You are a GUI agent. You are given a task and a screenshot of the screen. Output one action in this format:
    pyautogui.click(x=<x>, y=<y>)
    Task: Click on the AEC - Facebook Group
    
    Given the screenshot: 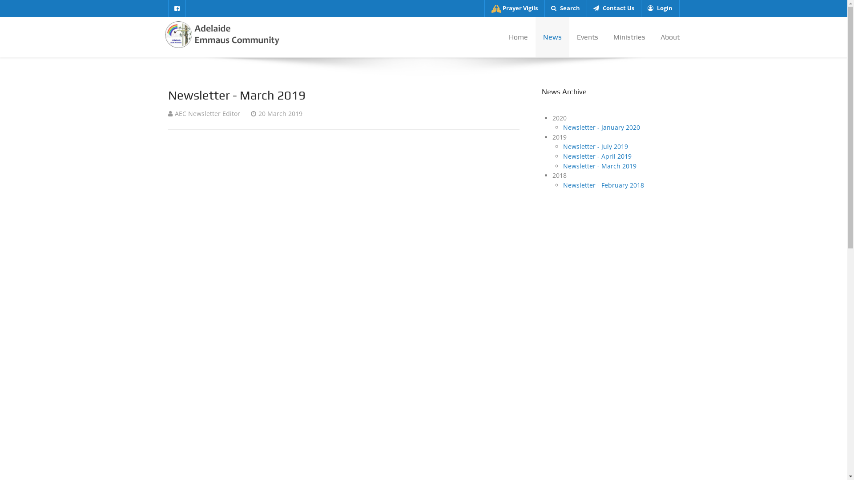 What is the action you would take?
    pyautogui.click(x=205, y=348)
    